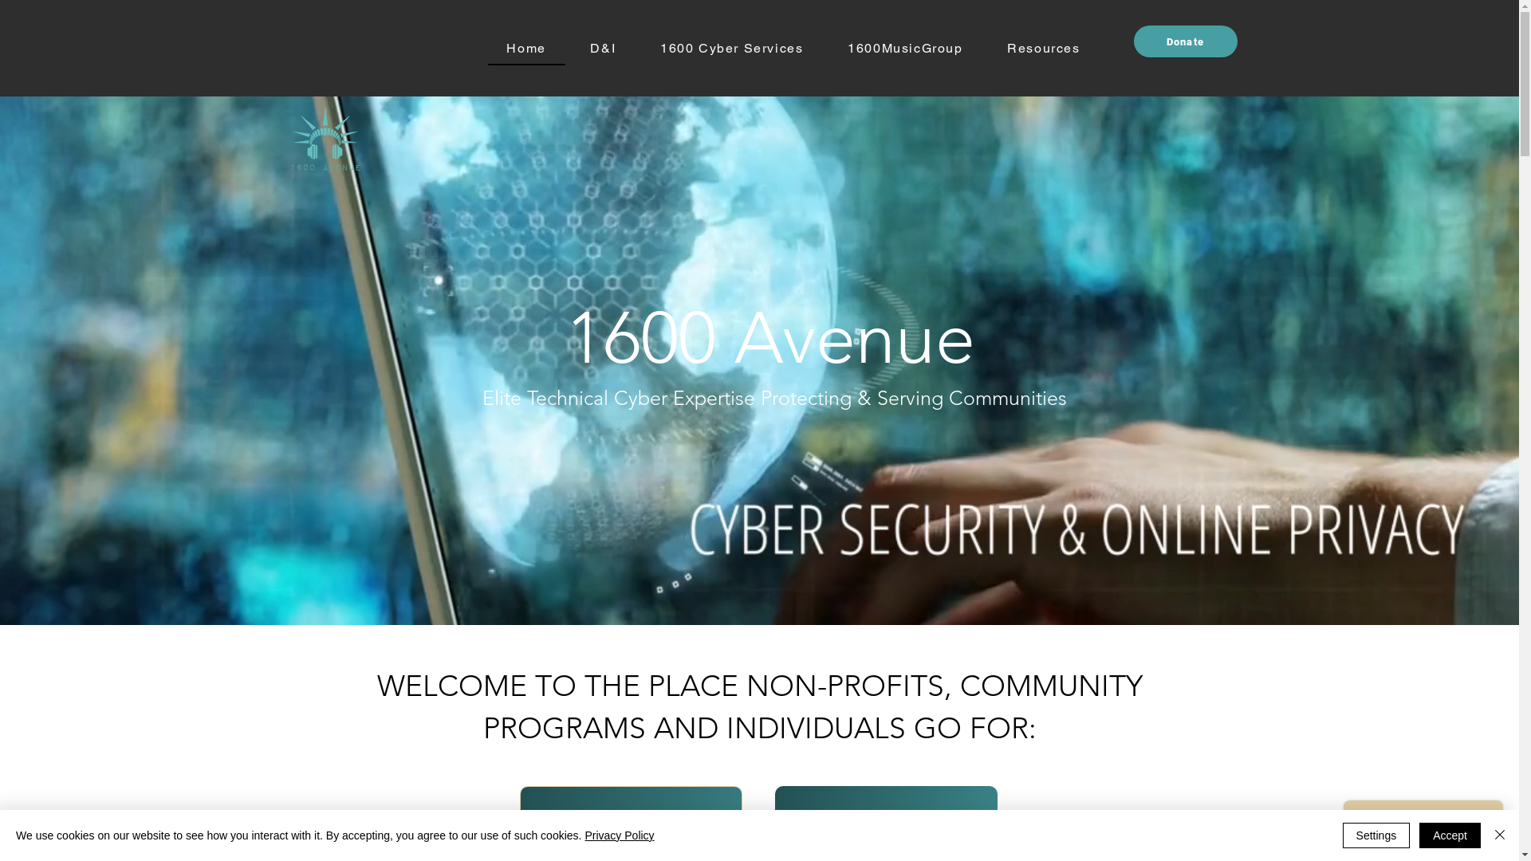  Describe the element at coordinates (1186, 41) in the screenshot. I see `Donate` at that location.